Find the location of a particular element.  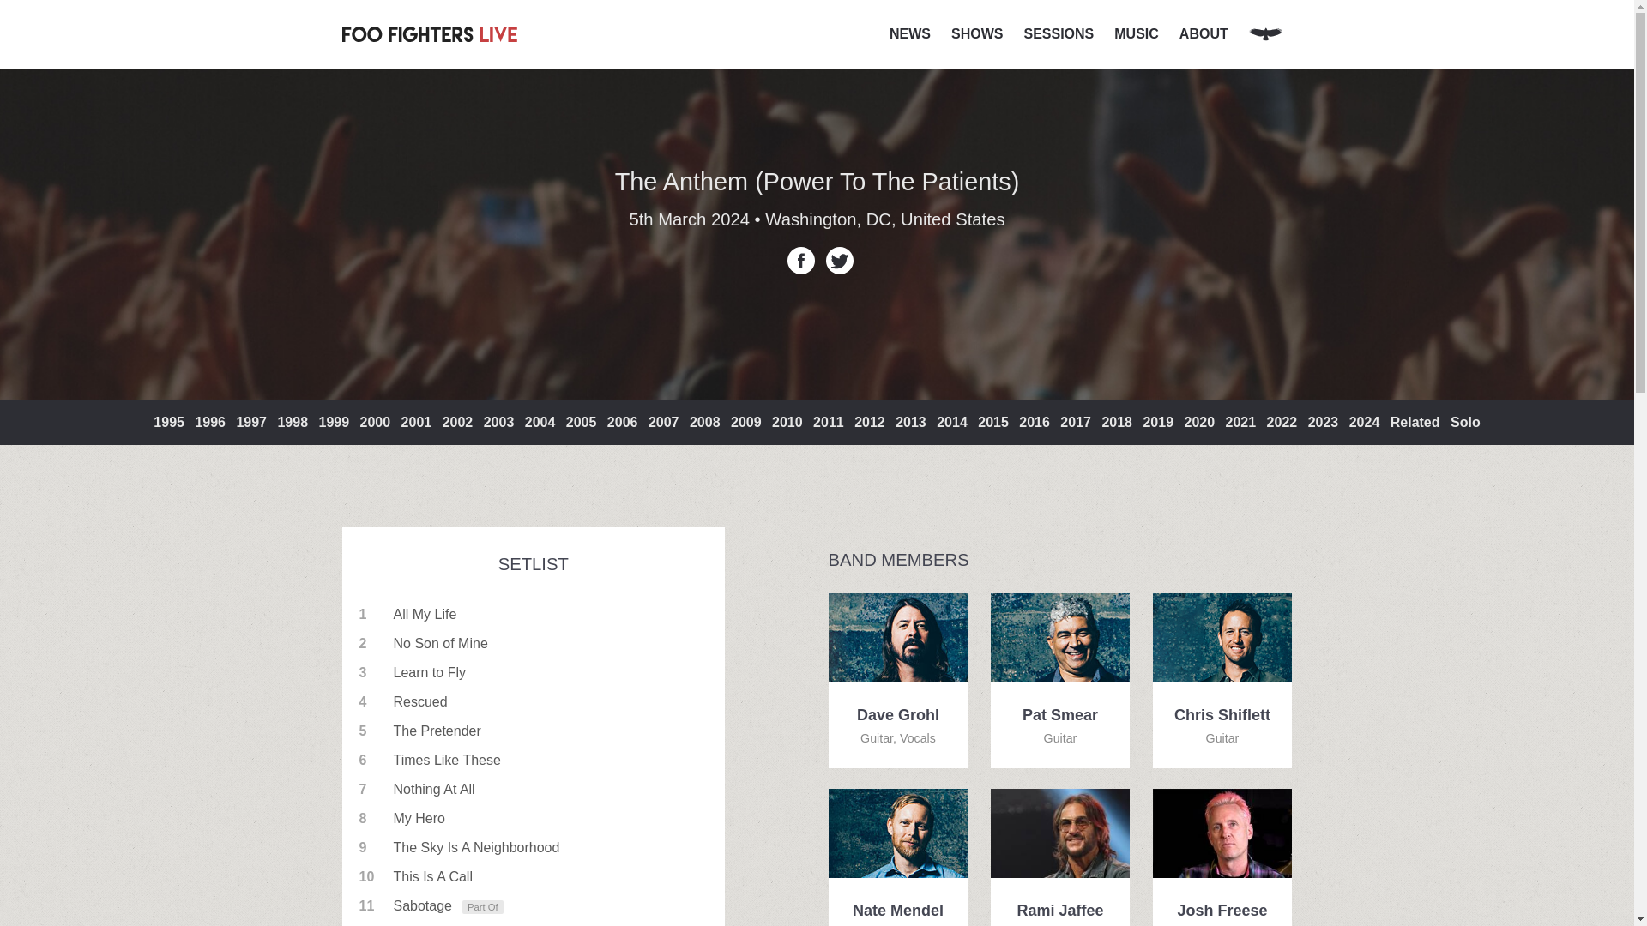

ABOUT is located at coordinates (1204, 34).